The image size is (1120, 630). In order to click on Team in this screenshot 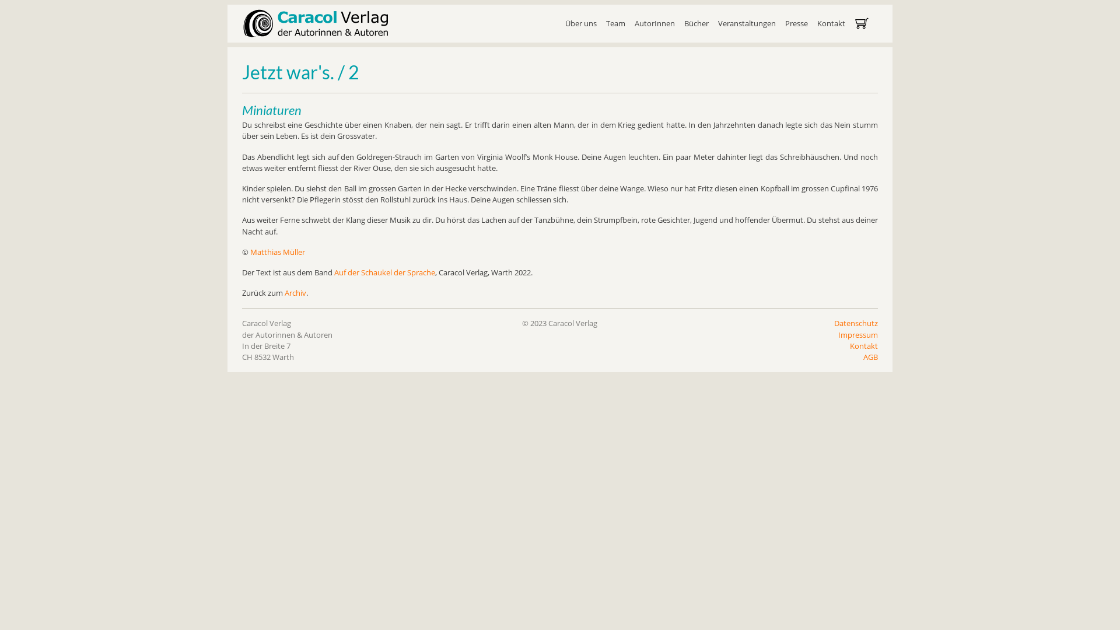, I will do `click(616, 23)`.